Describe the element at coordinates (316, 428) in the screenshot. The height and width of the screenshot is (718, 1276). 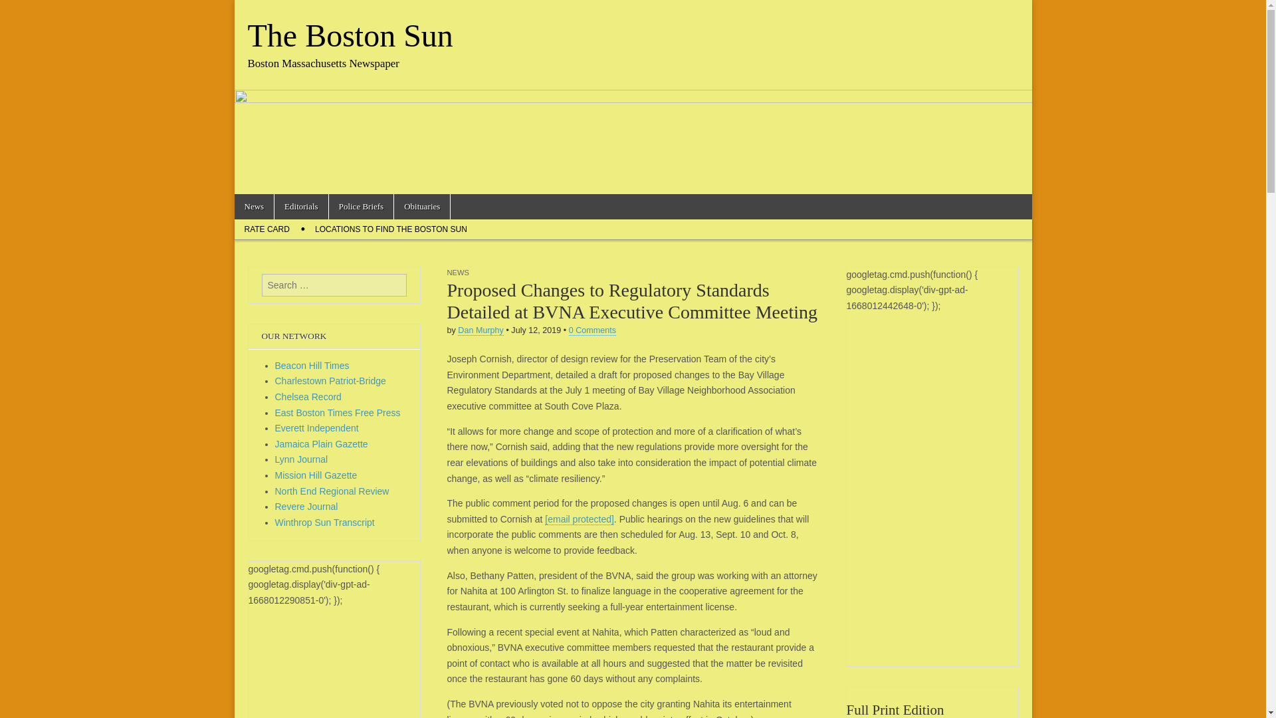
I see `Everett Independent` at that location.